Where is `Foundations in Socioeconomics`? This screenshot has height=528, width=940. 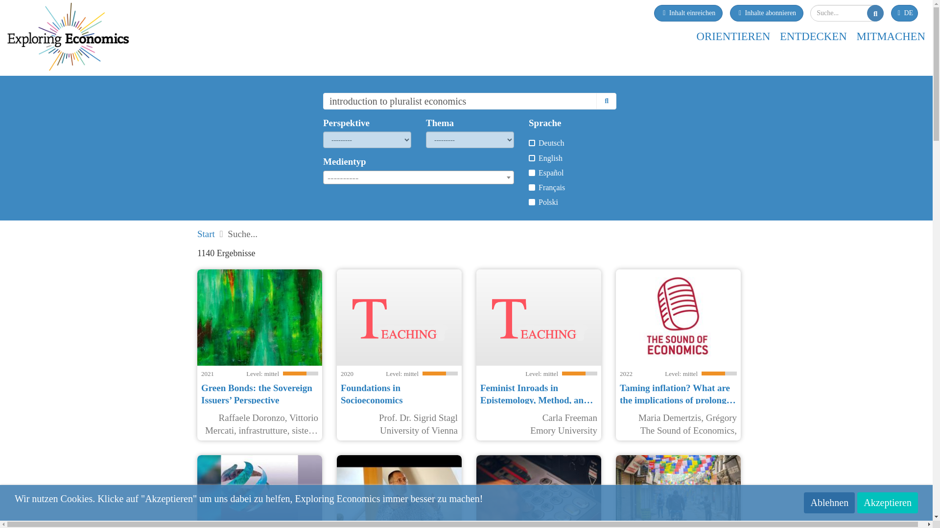
Foundations in Socioeconomics is located at coordinates (372, 394).